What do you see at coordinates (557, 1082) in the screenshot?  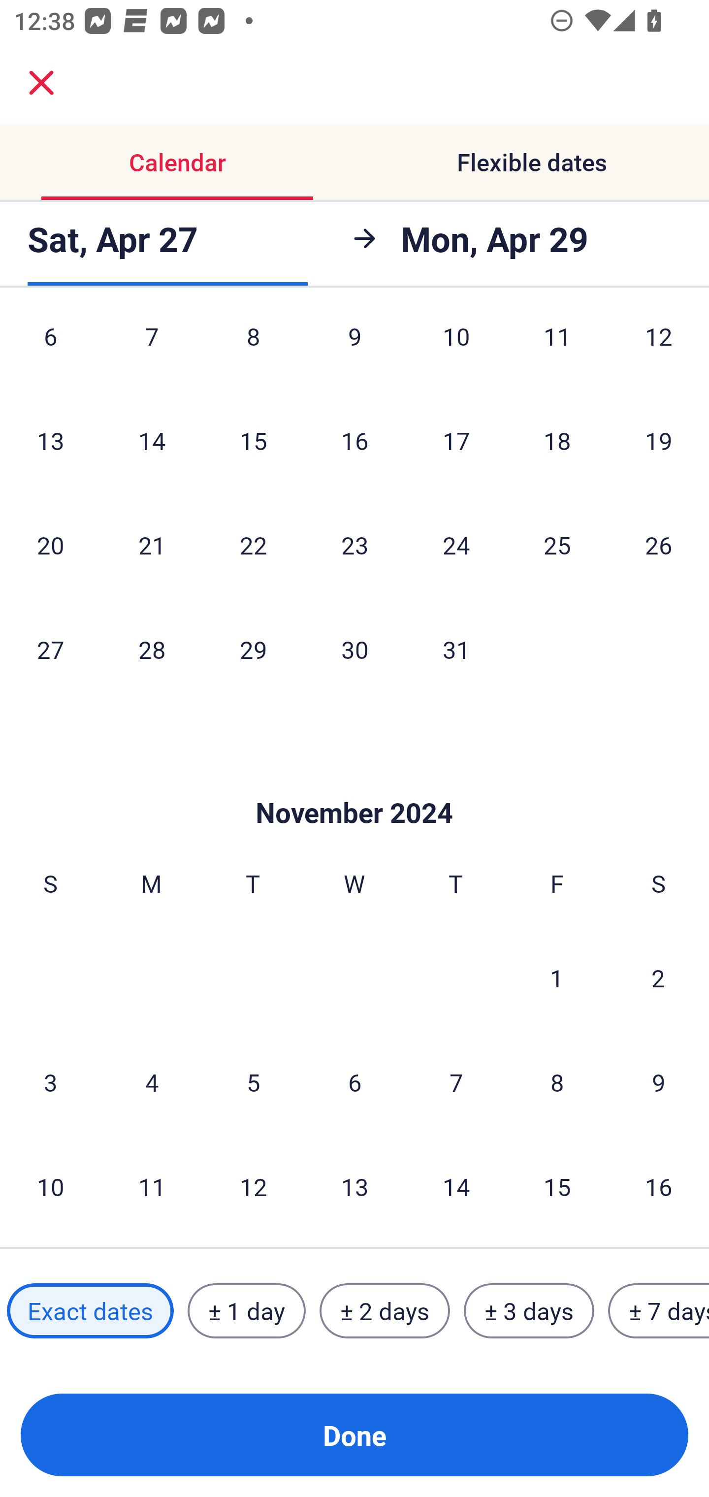 I see `8 Friday, November 8, 2024` at bounding box center [557, 1082].